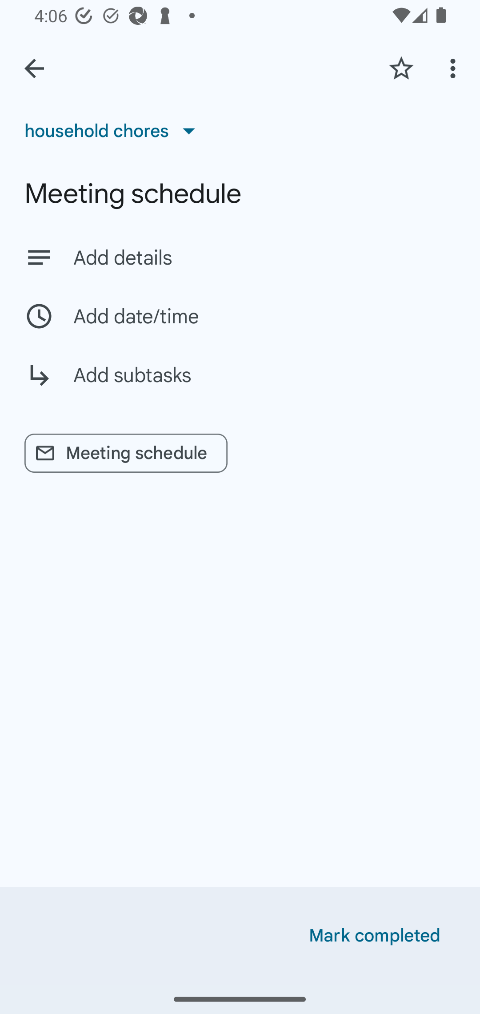 This screenshot has width=480, height=1014. What do you see at coordinates (240, 385) in the screenshot?
I see `Add subtasks` at bounding box center [240, 385].